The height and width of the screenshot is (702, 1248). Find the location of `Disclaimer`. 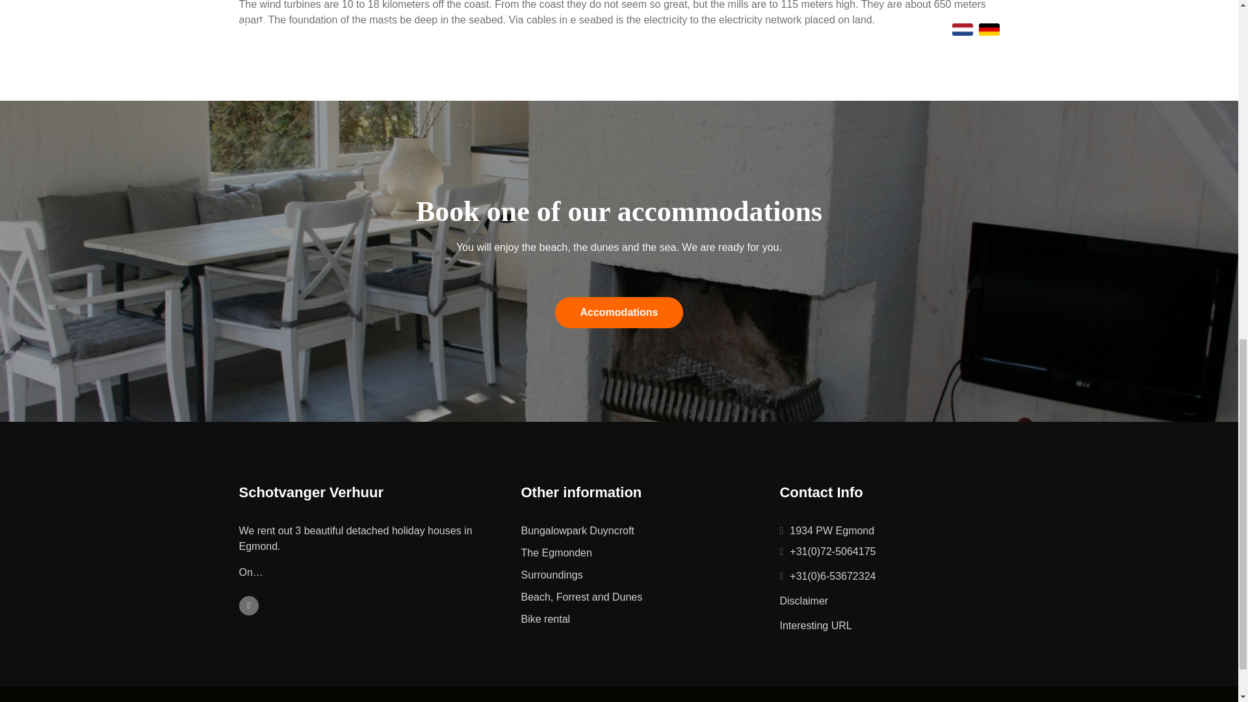

Disclaimer is located at coordinates (803, 601).